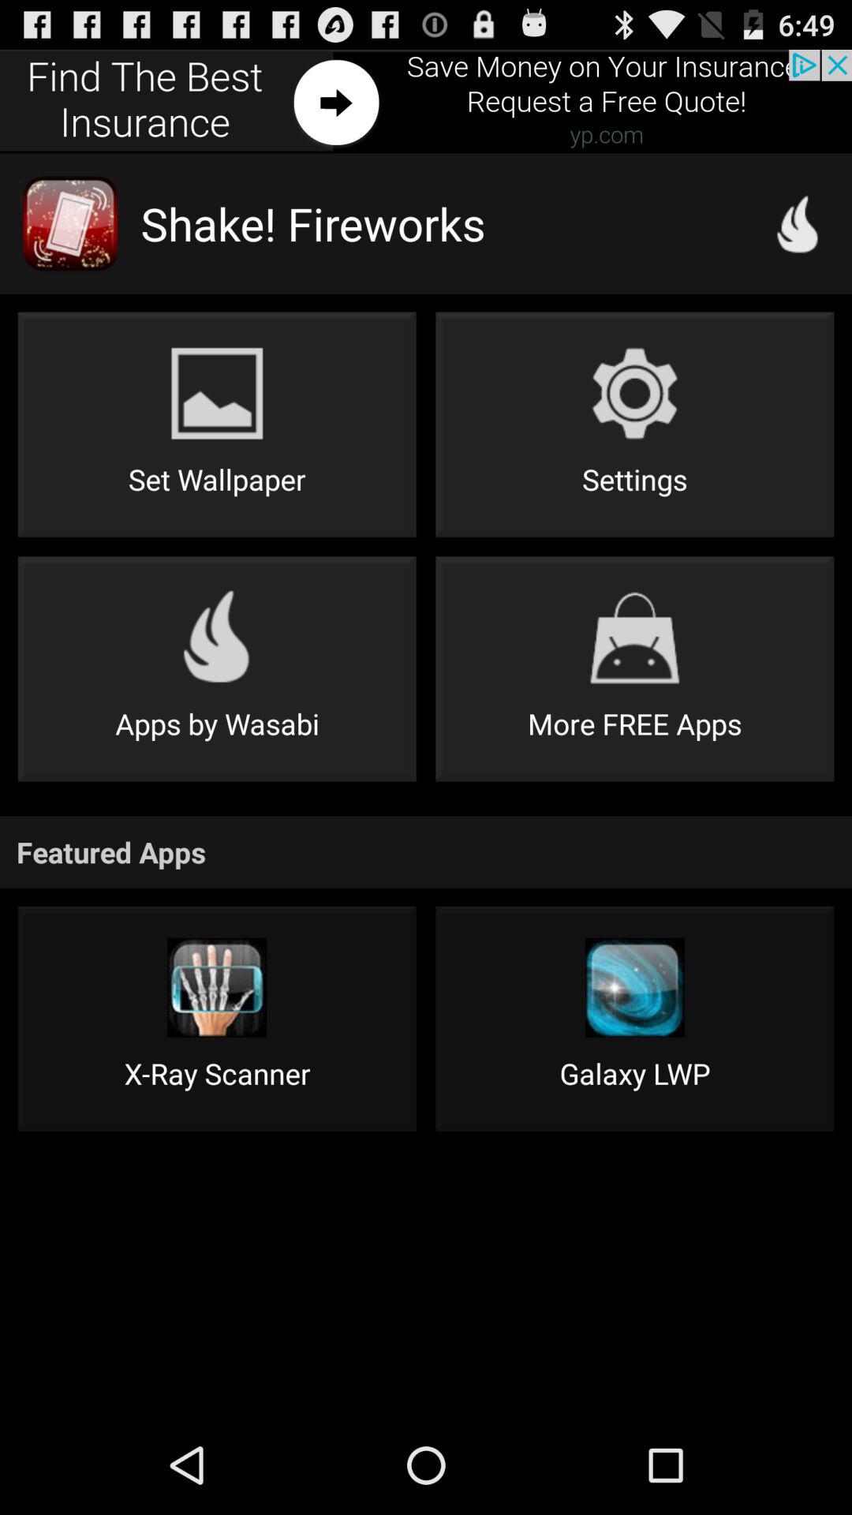 The image size is (852, 1515). What do you see at coordinates (426, 101) in the screenshot?
I see `open advertisement` at bounding box center [426, 101].